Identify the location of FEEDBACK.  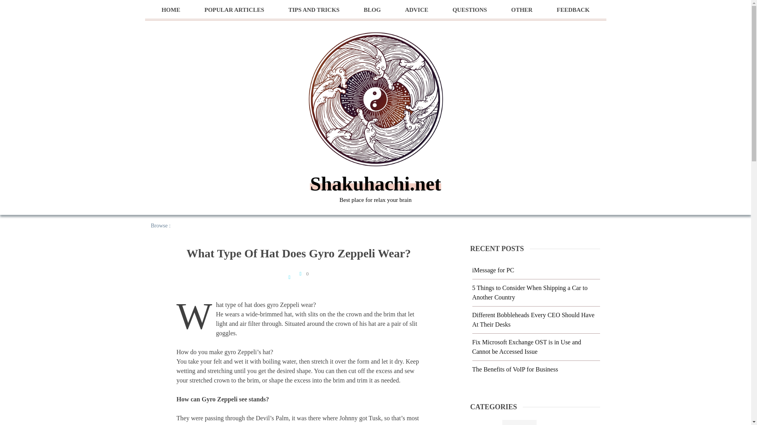
(573, 10).